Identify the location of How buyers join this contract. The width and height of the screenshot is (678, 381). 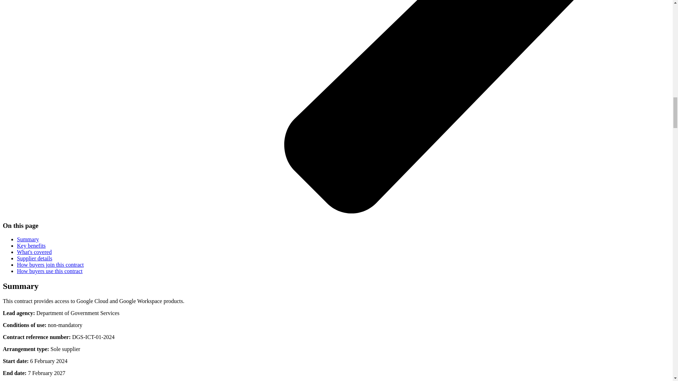
(50, 265).